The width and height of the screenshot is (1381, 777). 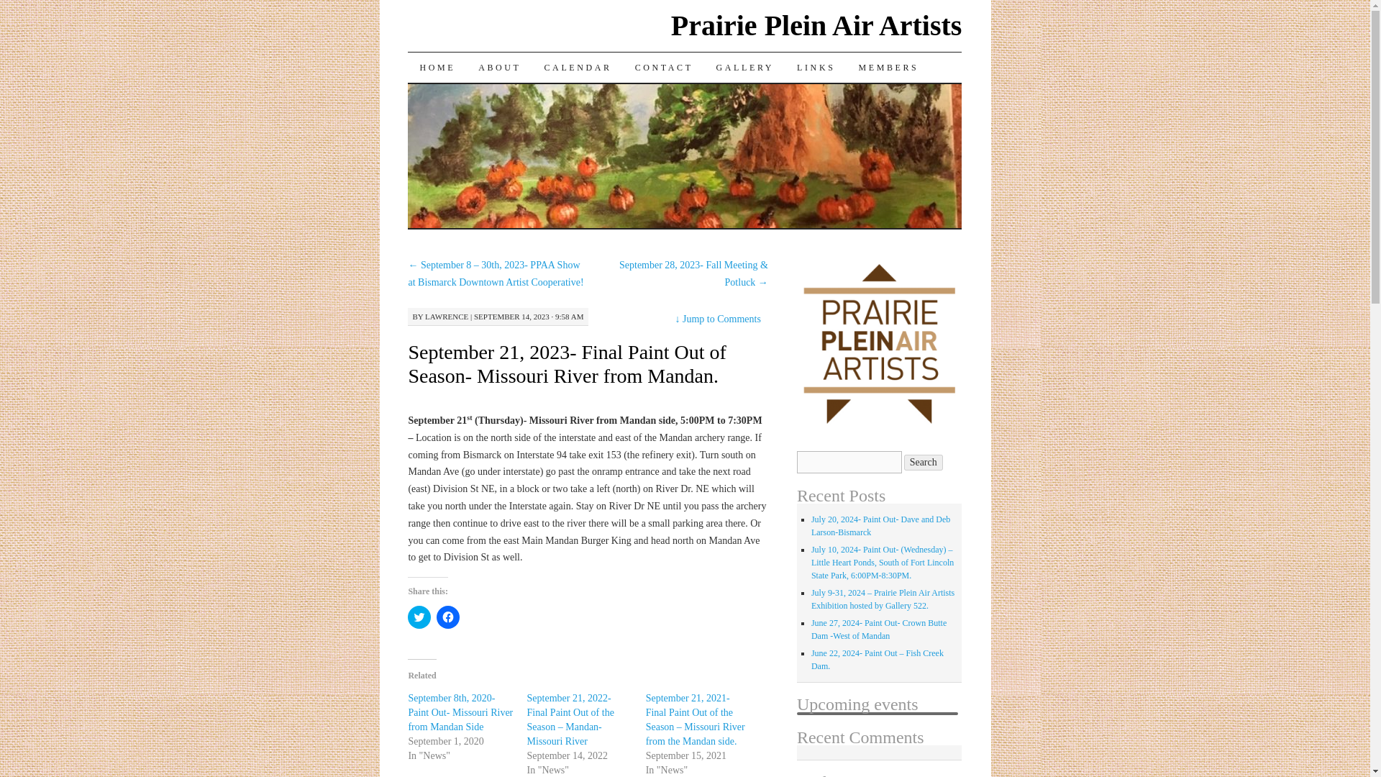 I want to click on HOME, so click(x=437, y=68).